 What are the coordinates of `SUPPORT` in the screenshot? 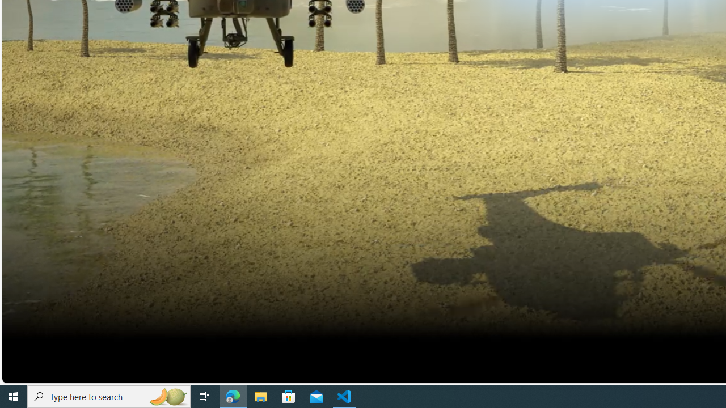 It's located at (576, 350).